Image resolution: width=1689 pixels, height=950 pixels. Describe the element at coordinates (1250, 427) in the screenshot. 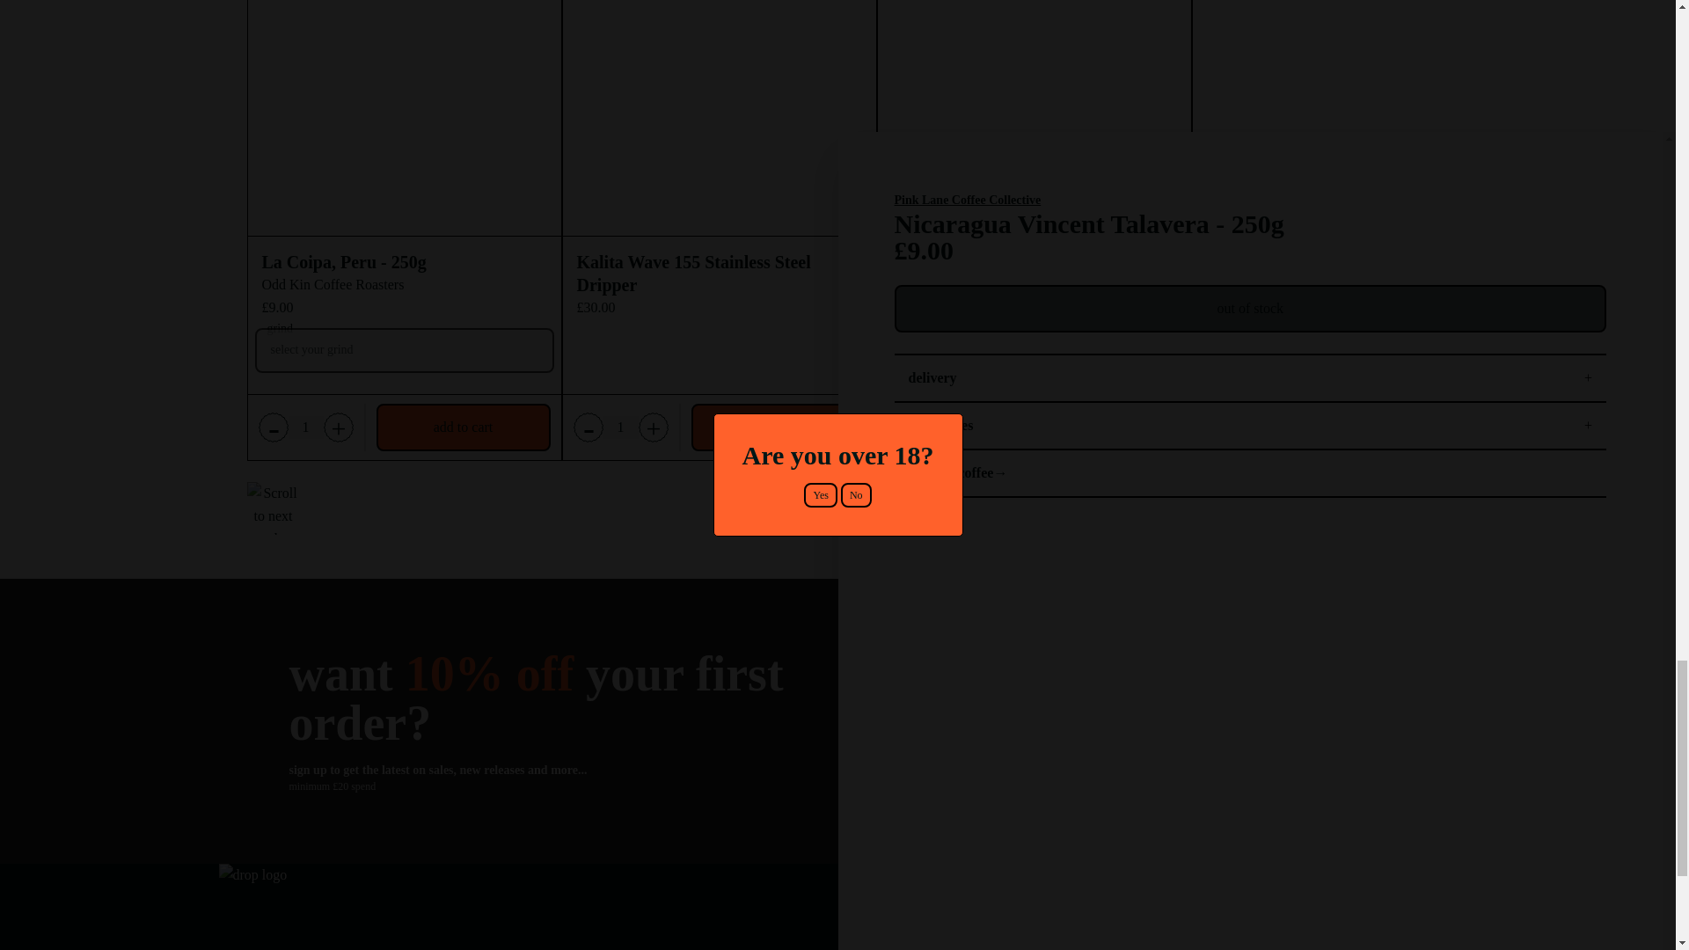

I see `1` at that location.